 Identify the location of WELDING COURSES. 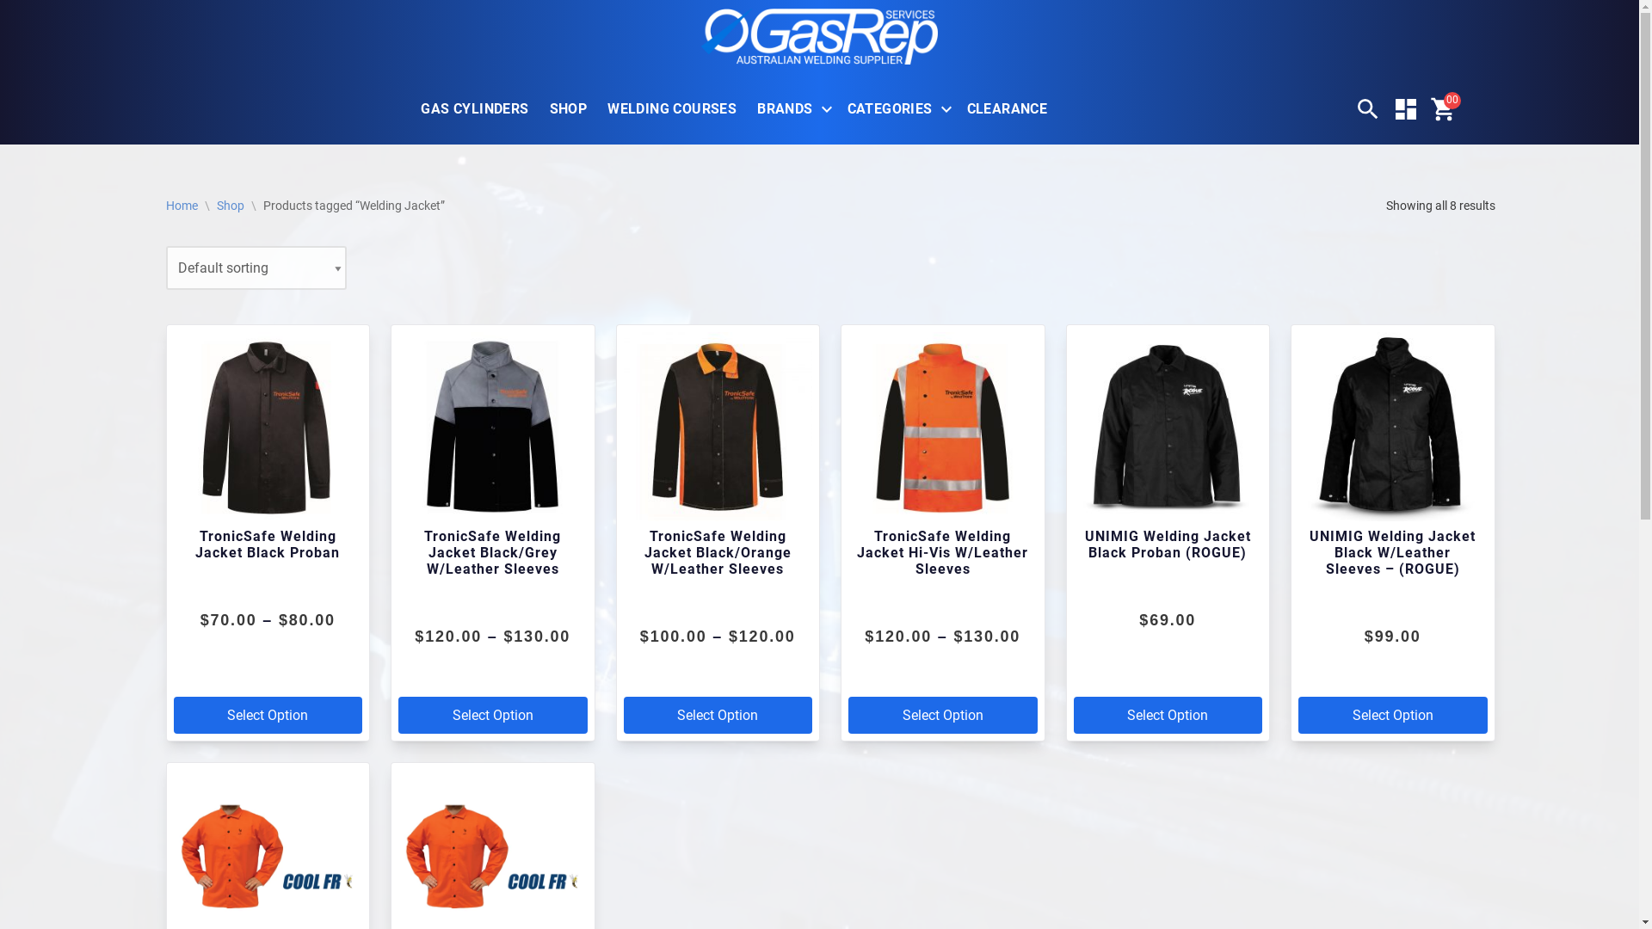
(672, 108).